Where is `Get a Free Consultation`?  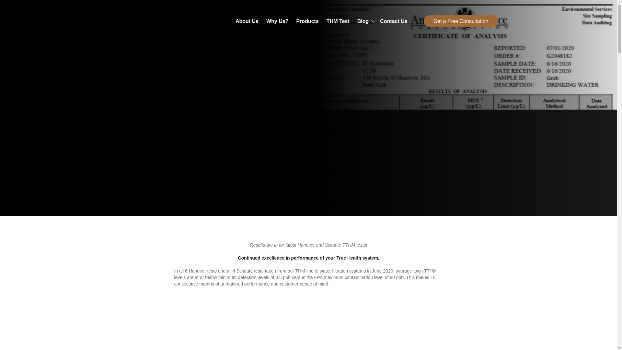 Get a Free Consultation is located at coordinates (461, 21).